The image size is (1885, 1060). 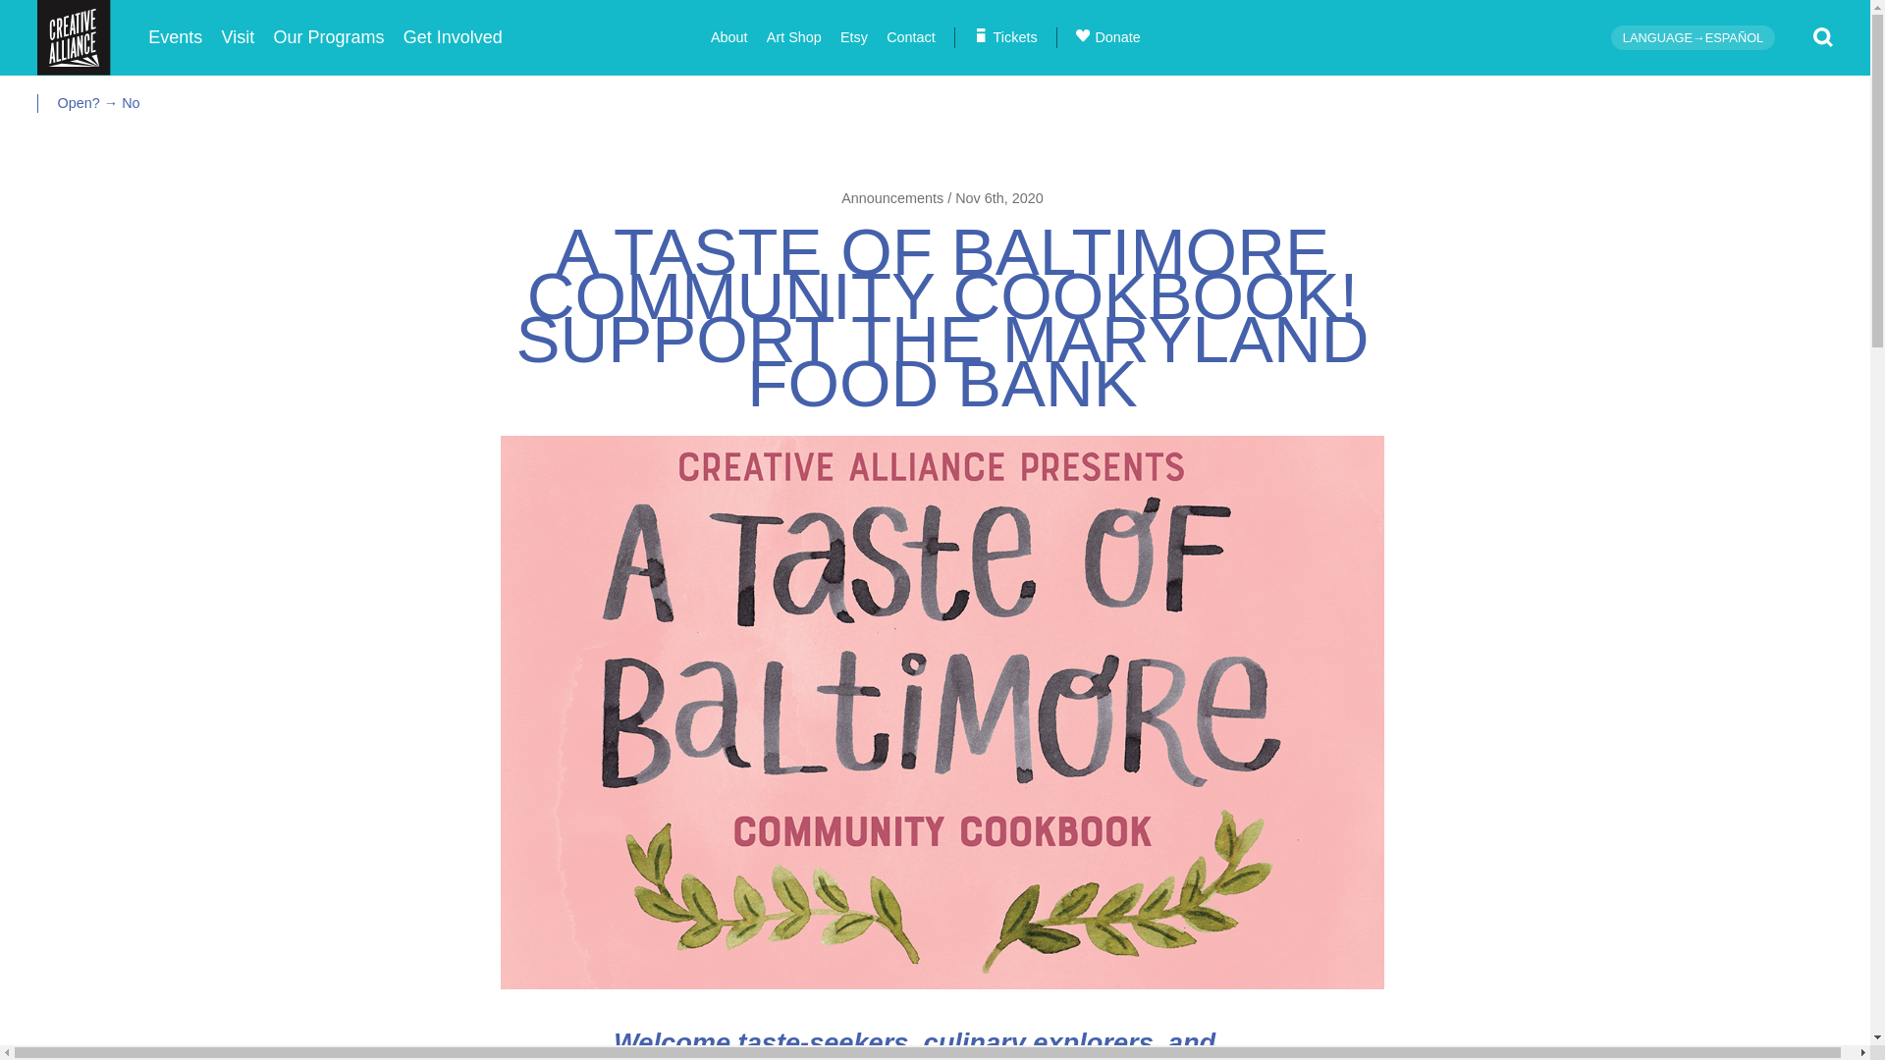 What do you see at coordinates (728, 37) in the screenshot?
I see `About` at bounding box center [728, 37].